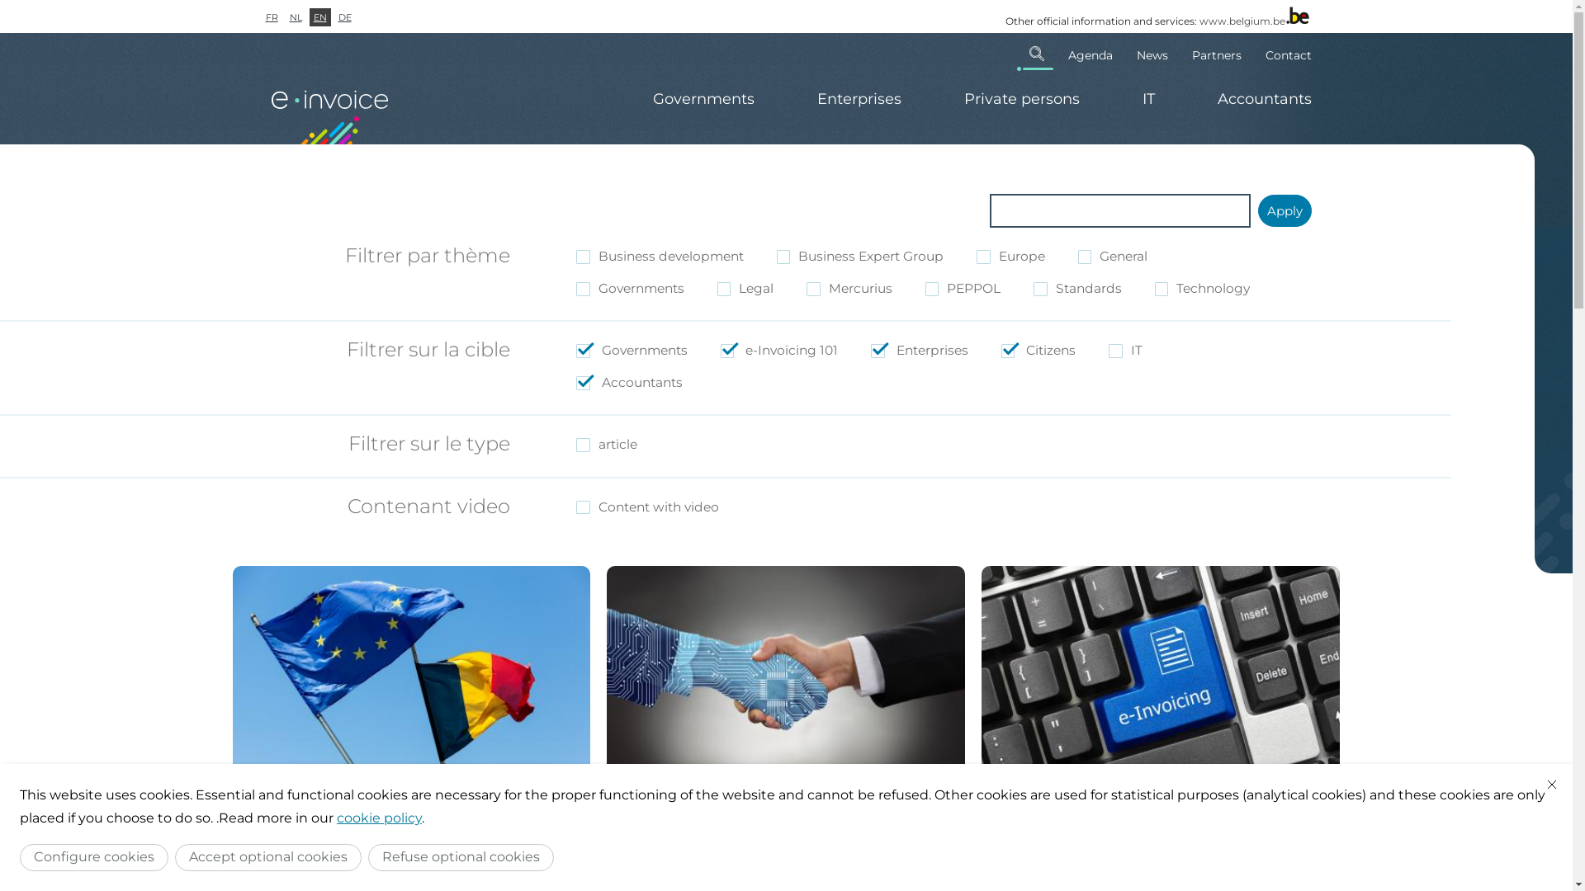 Image resolution: width=1585 pixels, height=891 pixels. I want to click on Accountants, so click(1249, 99).